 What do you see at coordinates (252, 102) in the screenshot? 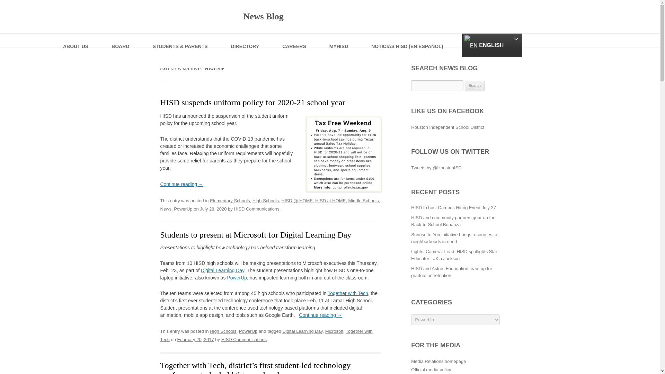
I see `HISD suspends uniform policy for 2020-21 school year` at bounding box center [252, 102].